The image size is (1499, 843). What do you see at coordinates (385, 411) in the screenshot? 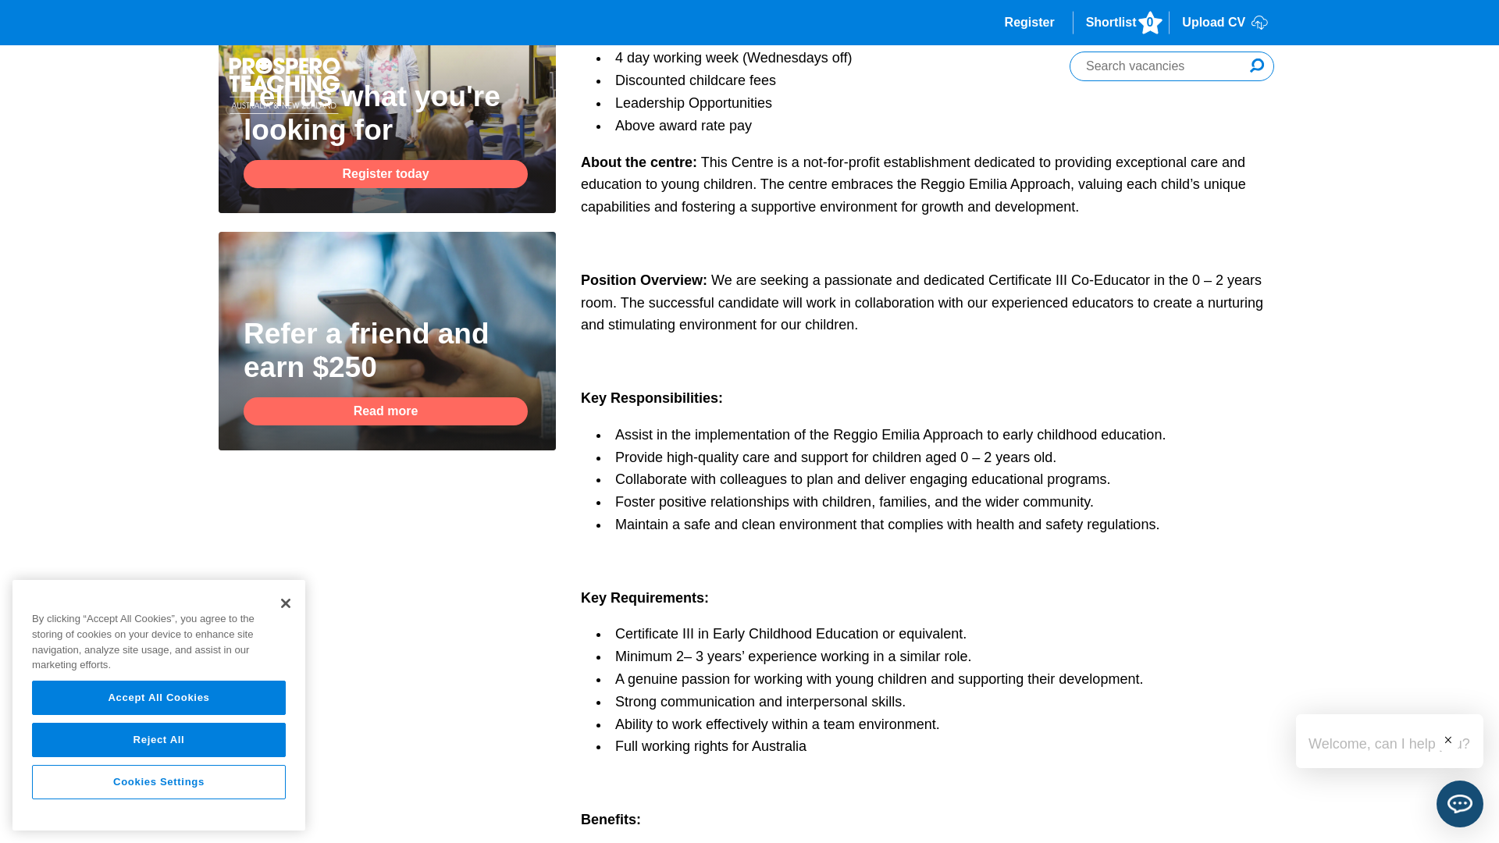
I see `Read more` at bounding box center [385, 411].